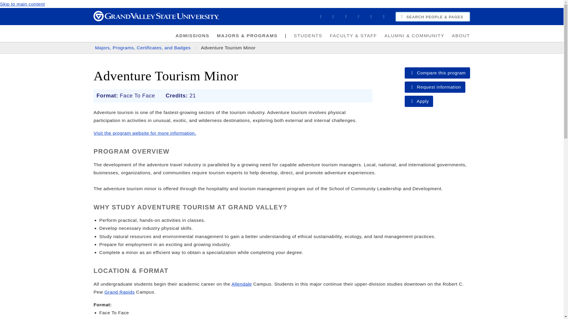  What do you see at coordinates (321, 17) in the screenshot?
I see `Blackboard` at bounding box center [321, 17].